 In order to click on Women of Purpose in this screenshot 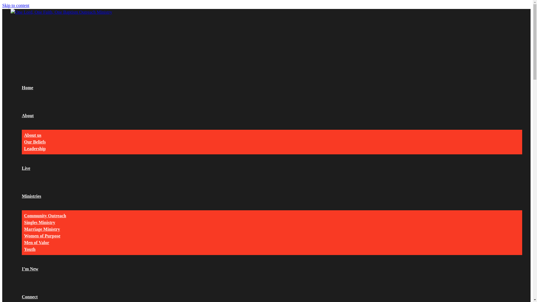, I will do `click(42, 236)`.